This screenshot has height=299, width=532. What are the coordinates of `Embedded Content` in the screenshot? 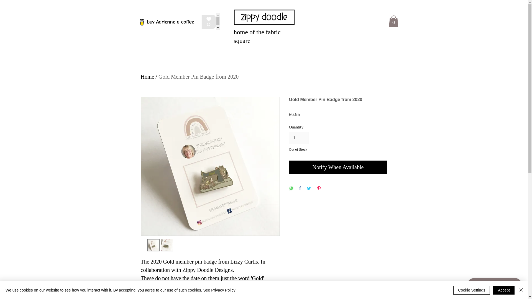 It's located at (177, 21).